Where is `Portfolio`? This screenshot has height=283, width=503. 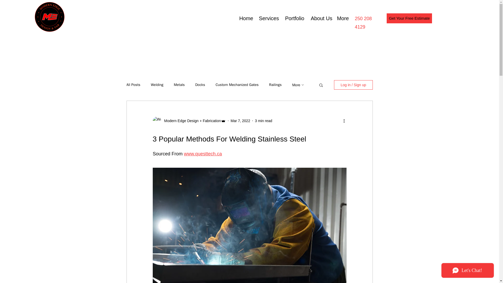 Portfolio is located at coordinates (294, 18).